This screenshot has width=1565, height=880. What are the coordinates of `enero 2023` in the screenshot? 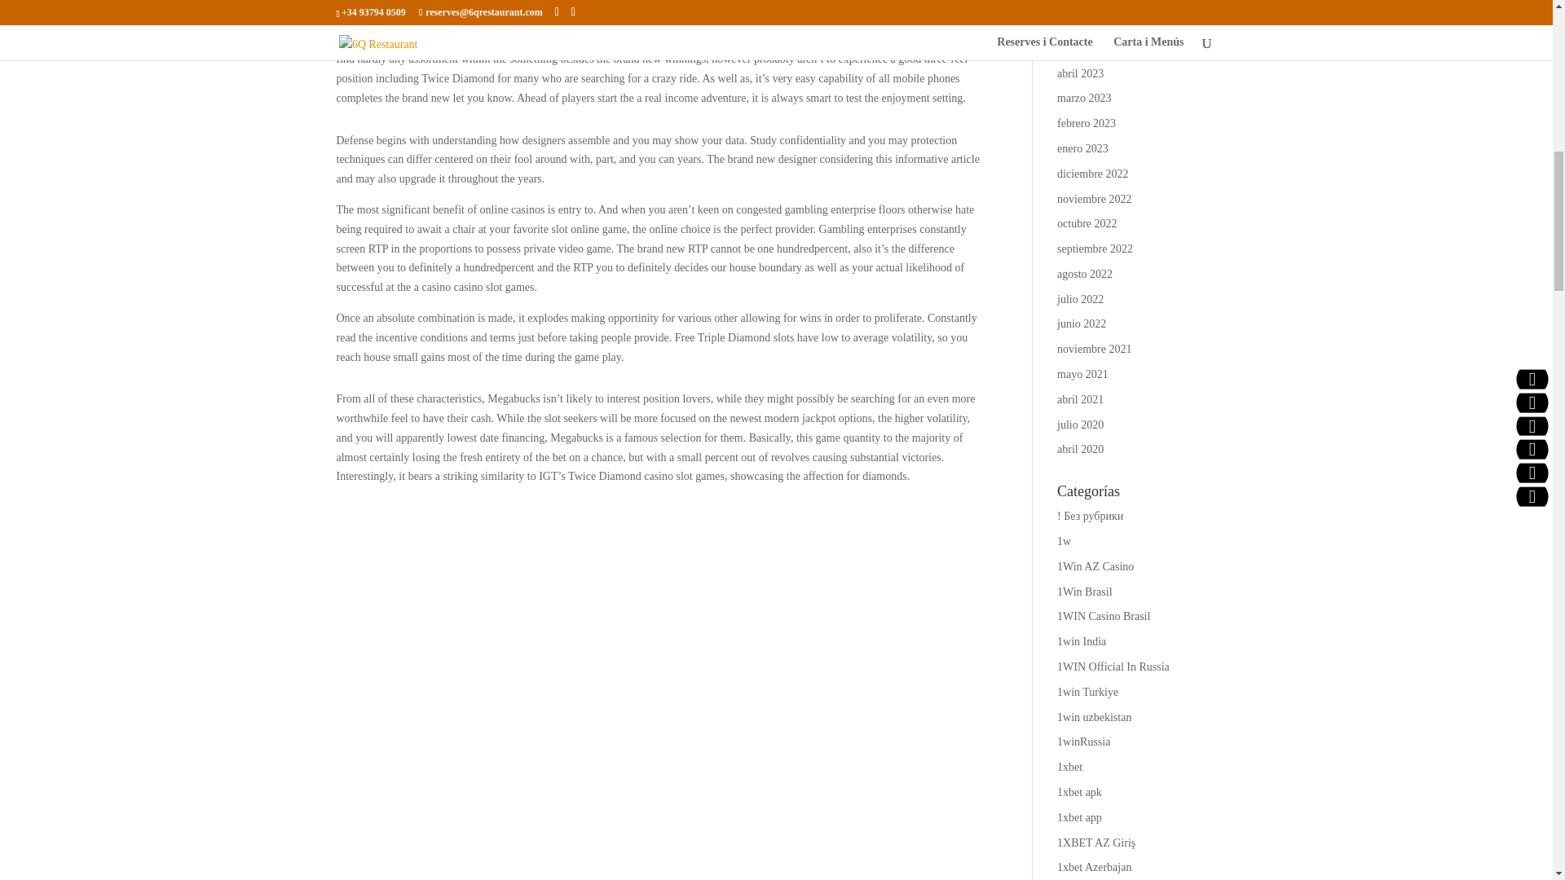 It's located at (1082, 148).